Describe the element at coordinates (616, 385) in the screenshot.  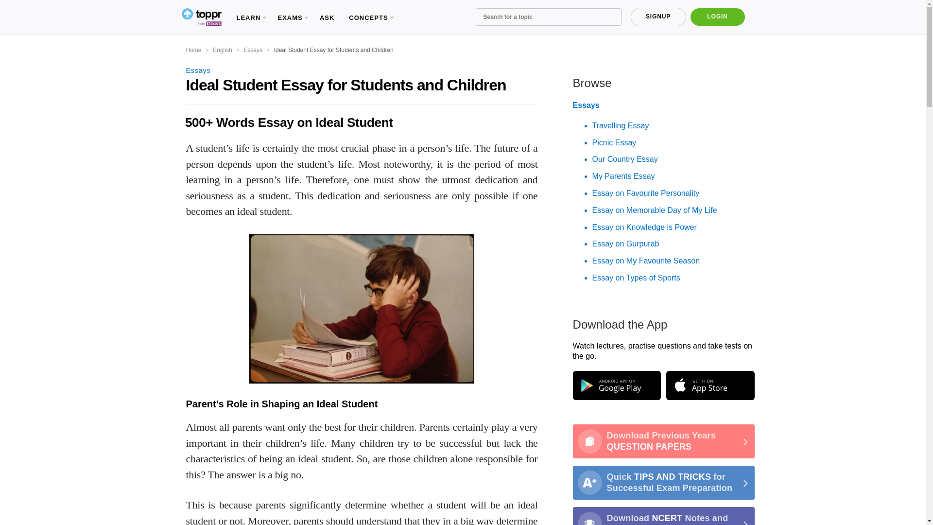
I see `Toppr Android App on Google Play` at that location.